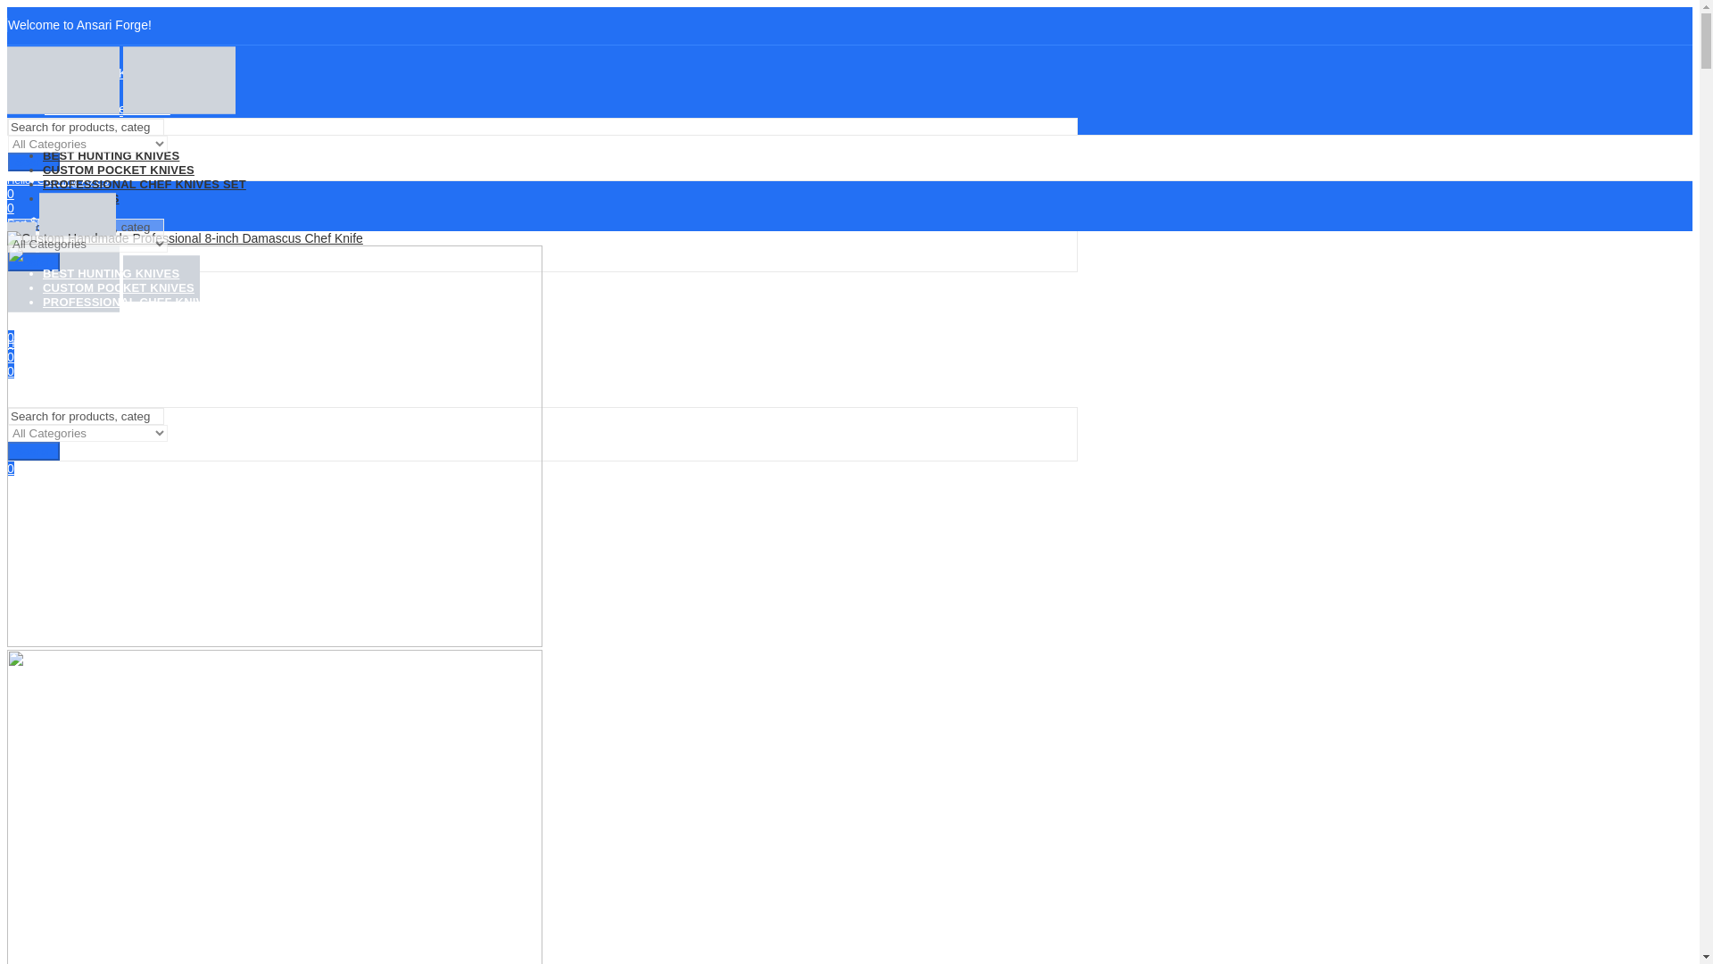 The width and height of the screenshot is (1713, 964). What do you see at coordinates (81, 198) in the screenshot?
I see `VIKING AXES` at bounding box center [81, 198].